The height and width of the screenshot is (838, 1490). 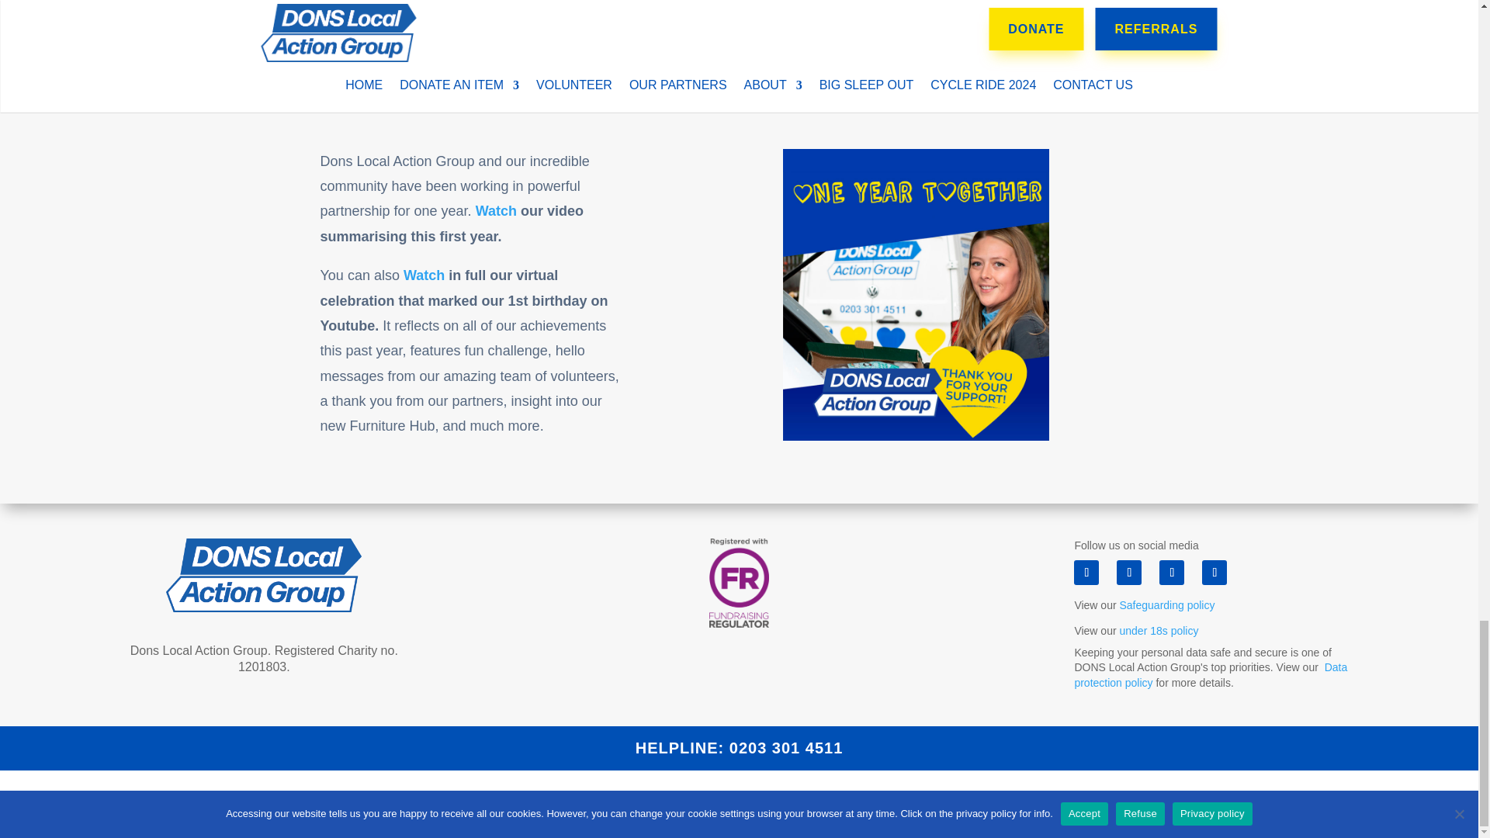 I want to click on Follow on LinkedIn, so click(x=1214, y=573).